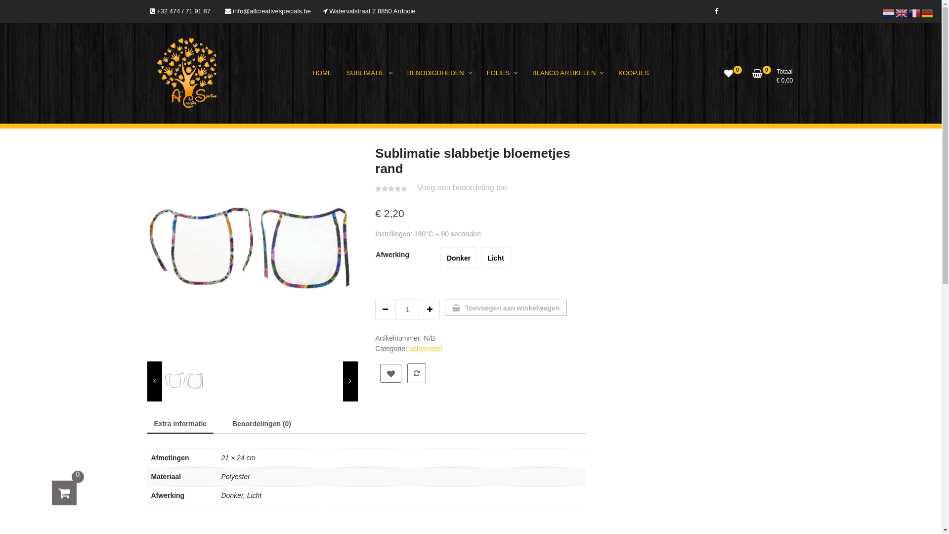  What do you see at coordinates (729, 77) in the screenshot?
I see `0` at bounding box center [729, 77].